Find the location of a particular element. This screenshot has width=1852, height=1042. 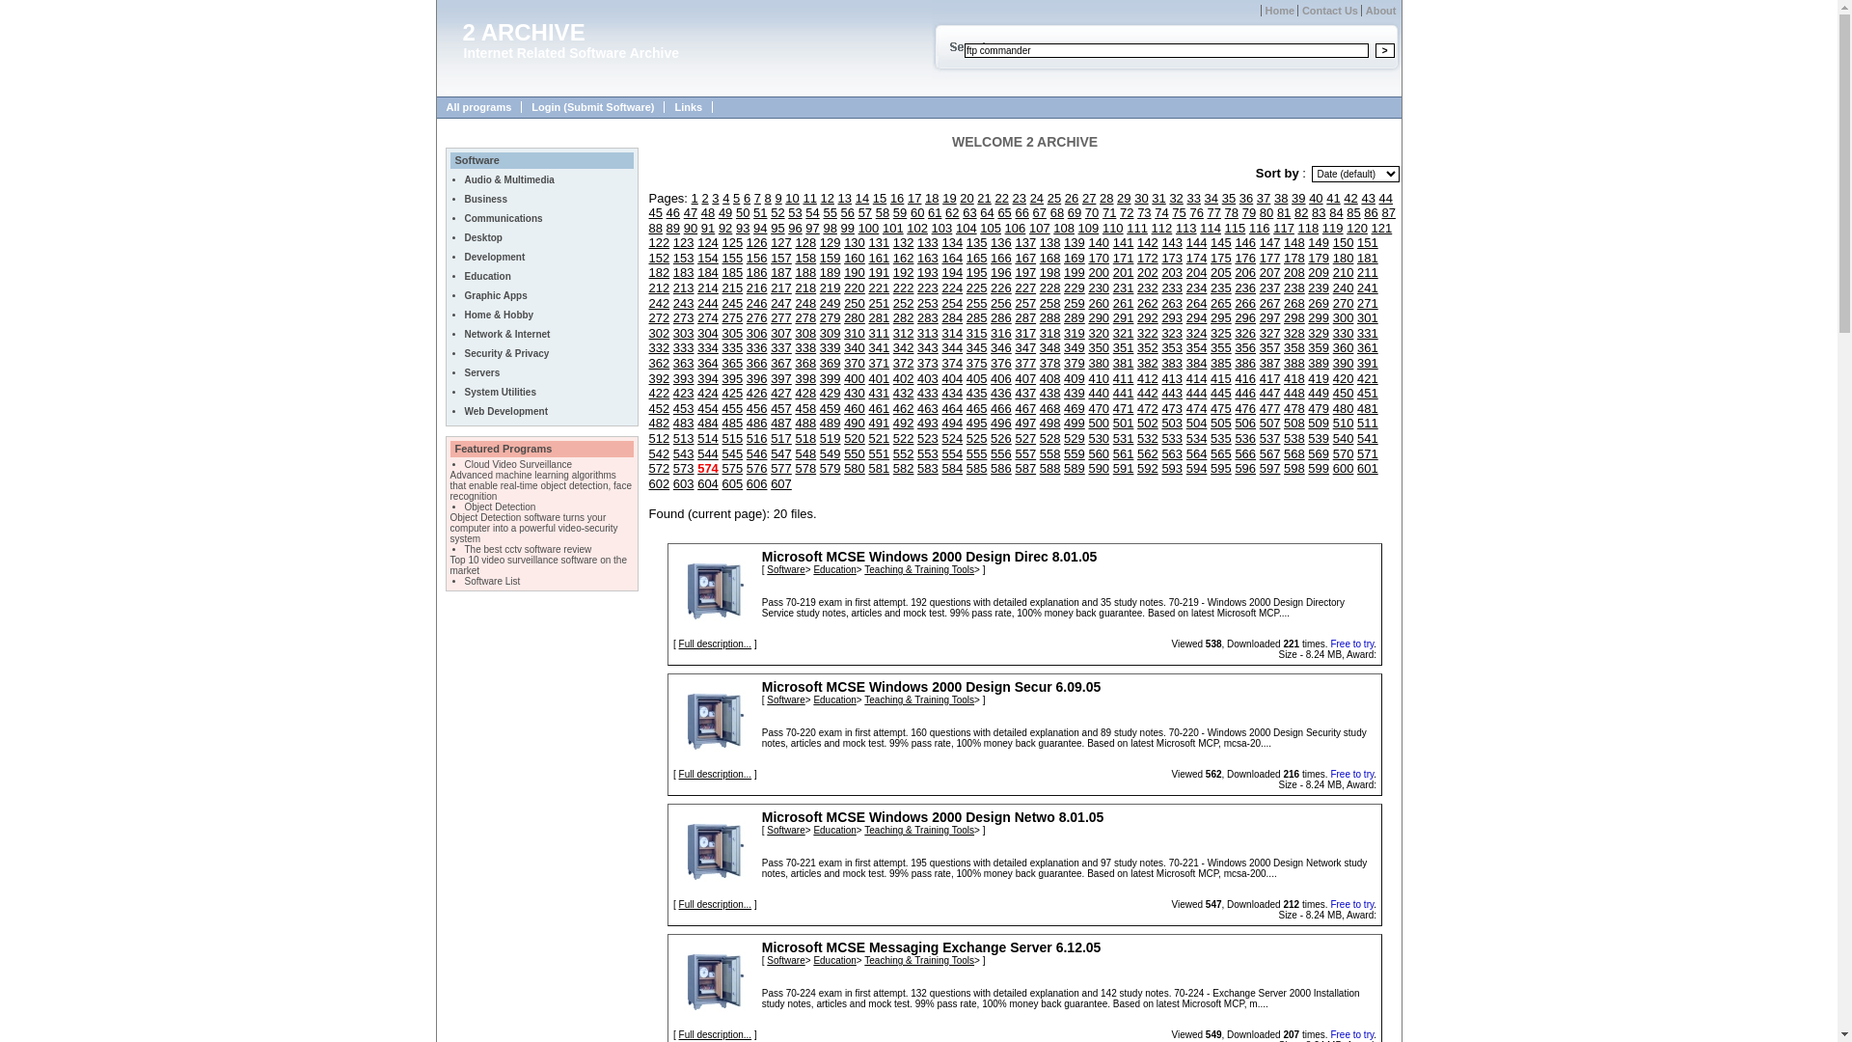

182 is located at coordinates (659, 272).